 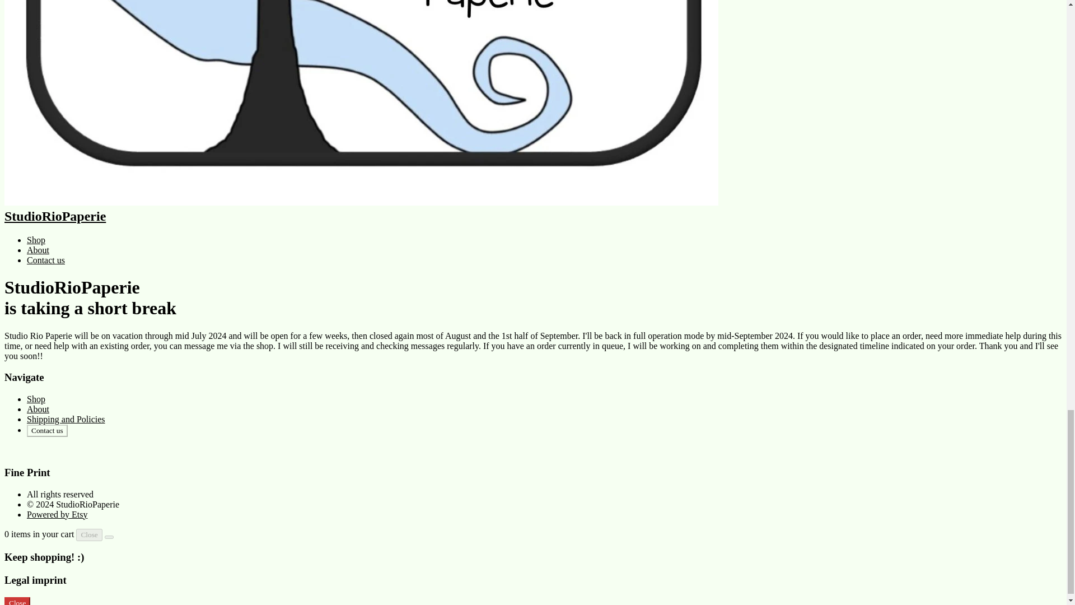 I want to click on Contact us, so click(x=47, y=430).